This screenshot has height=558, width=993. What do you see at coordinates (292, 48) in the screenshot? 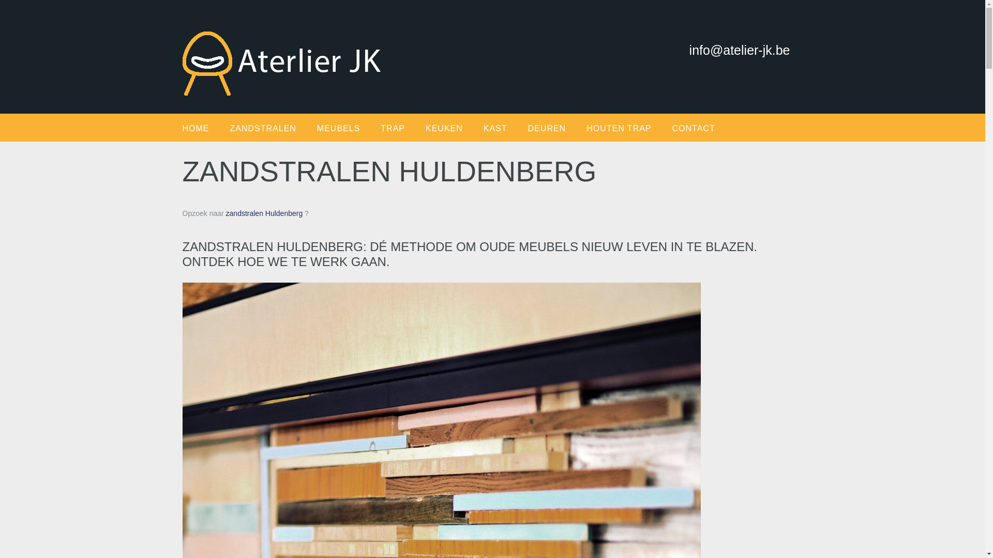
I see `zandestralen meubels` at bounding box center [292, 48].